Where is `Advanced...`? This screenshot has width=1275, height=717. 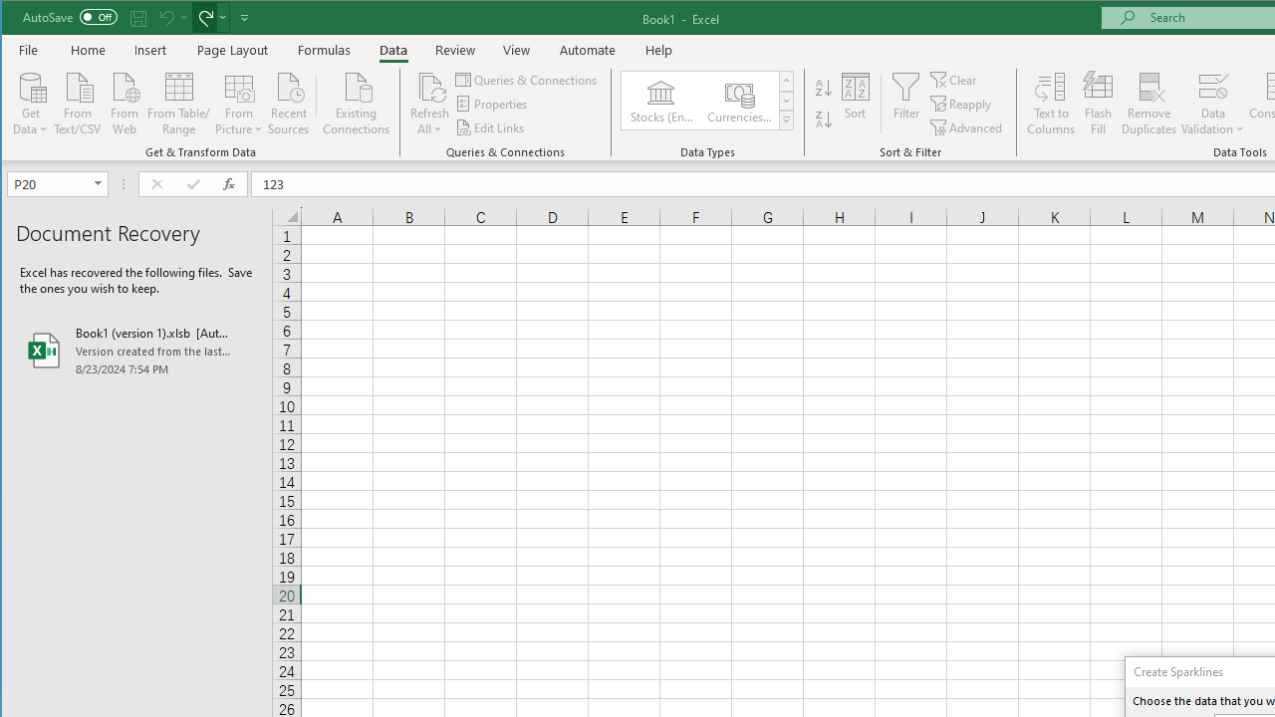 Advanced... is located at coordinates (967, 127).